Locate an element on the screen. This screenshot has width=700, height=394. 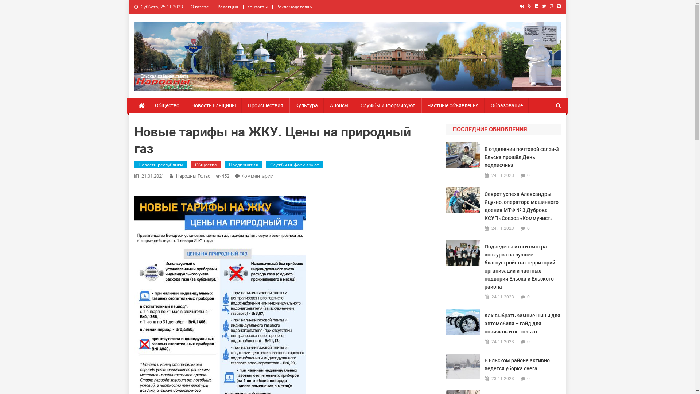
24.11.2023 is located at coordinates (503, 176).